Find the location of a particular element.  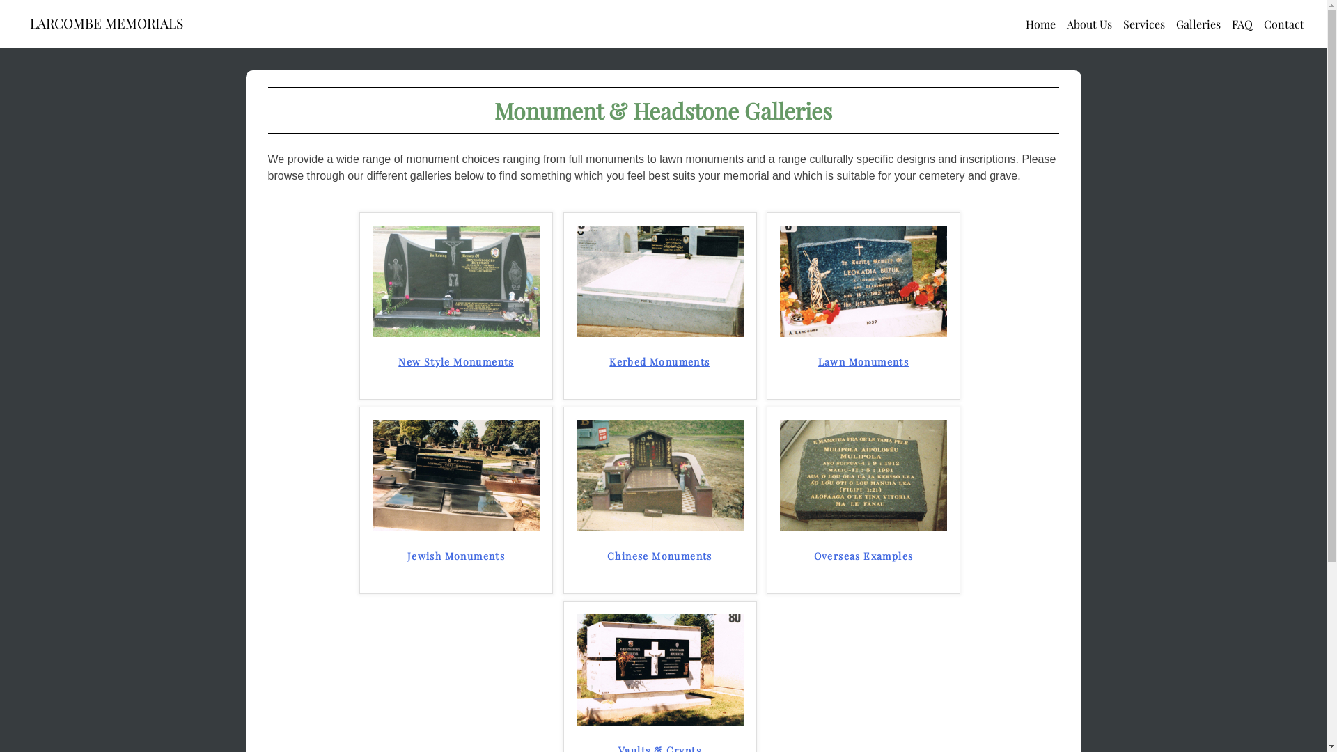

Jewish Monuments is located at coordinates (456, 528).